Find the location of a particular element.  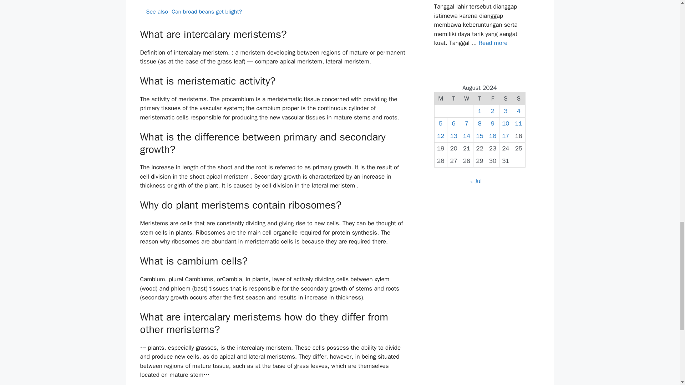

Saturday is located at coordinates (505, 99).